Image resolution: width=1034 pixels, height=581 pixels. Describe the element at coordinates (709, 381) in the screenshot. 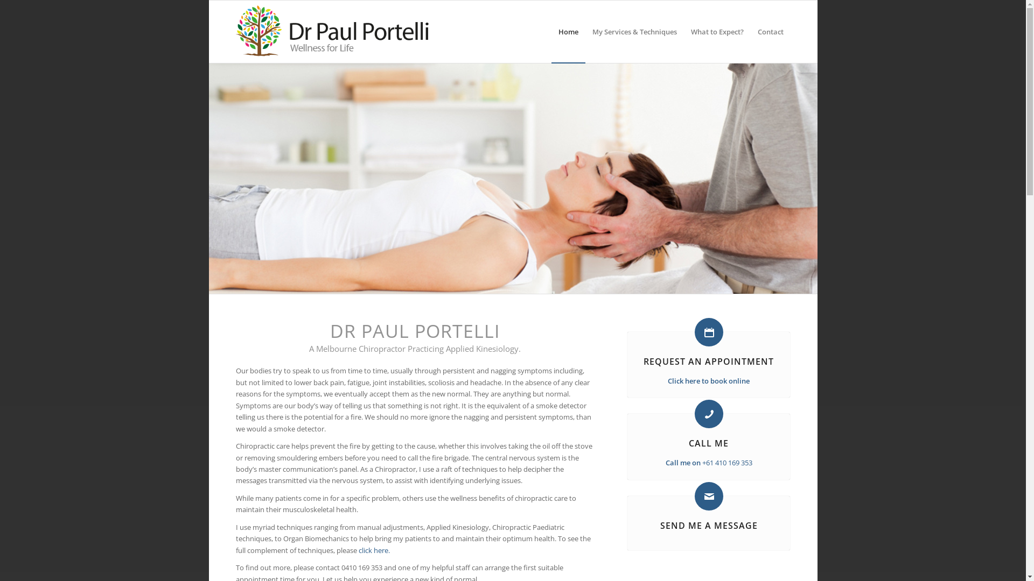

I see `Click here to book online` at that location.